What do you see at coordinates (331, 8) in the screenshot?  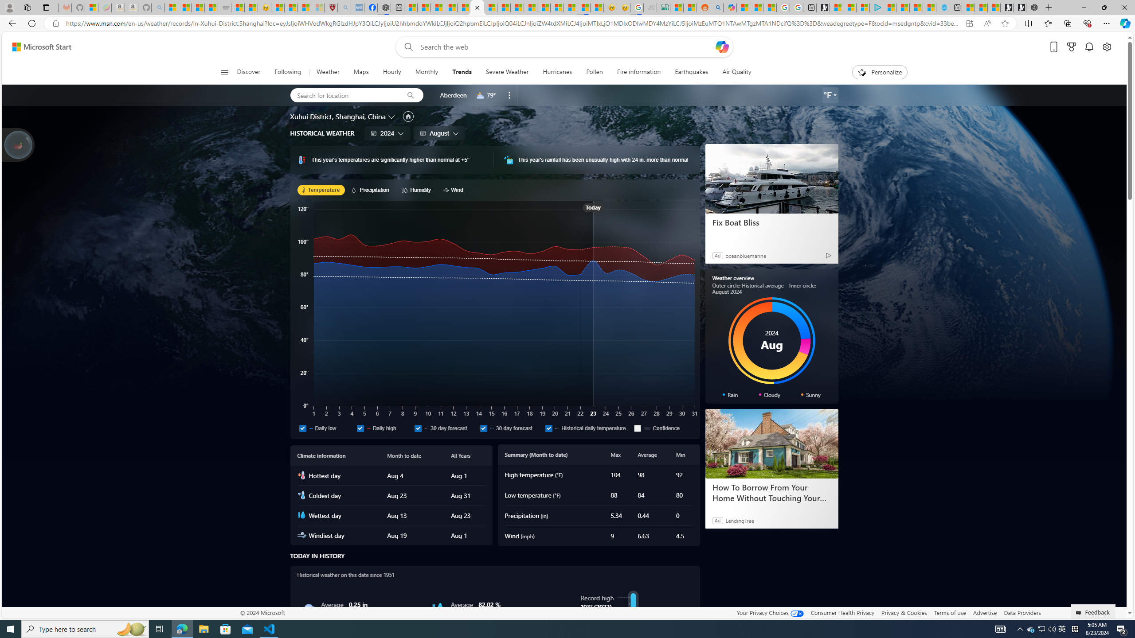 I see `Robert H. Shmerling, MD - Harvard Health` at bounding box center [331, 8].